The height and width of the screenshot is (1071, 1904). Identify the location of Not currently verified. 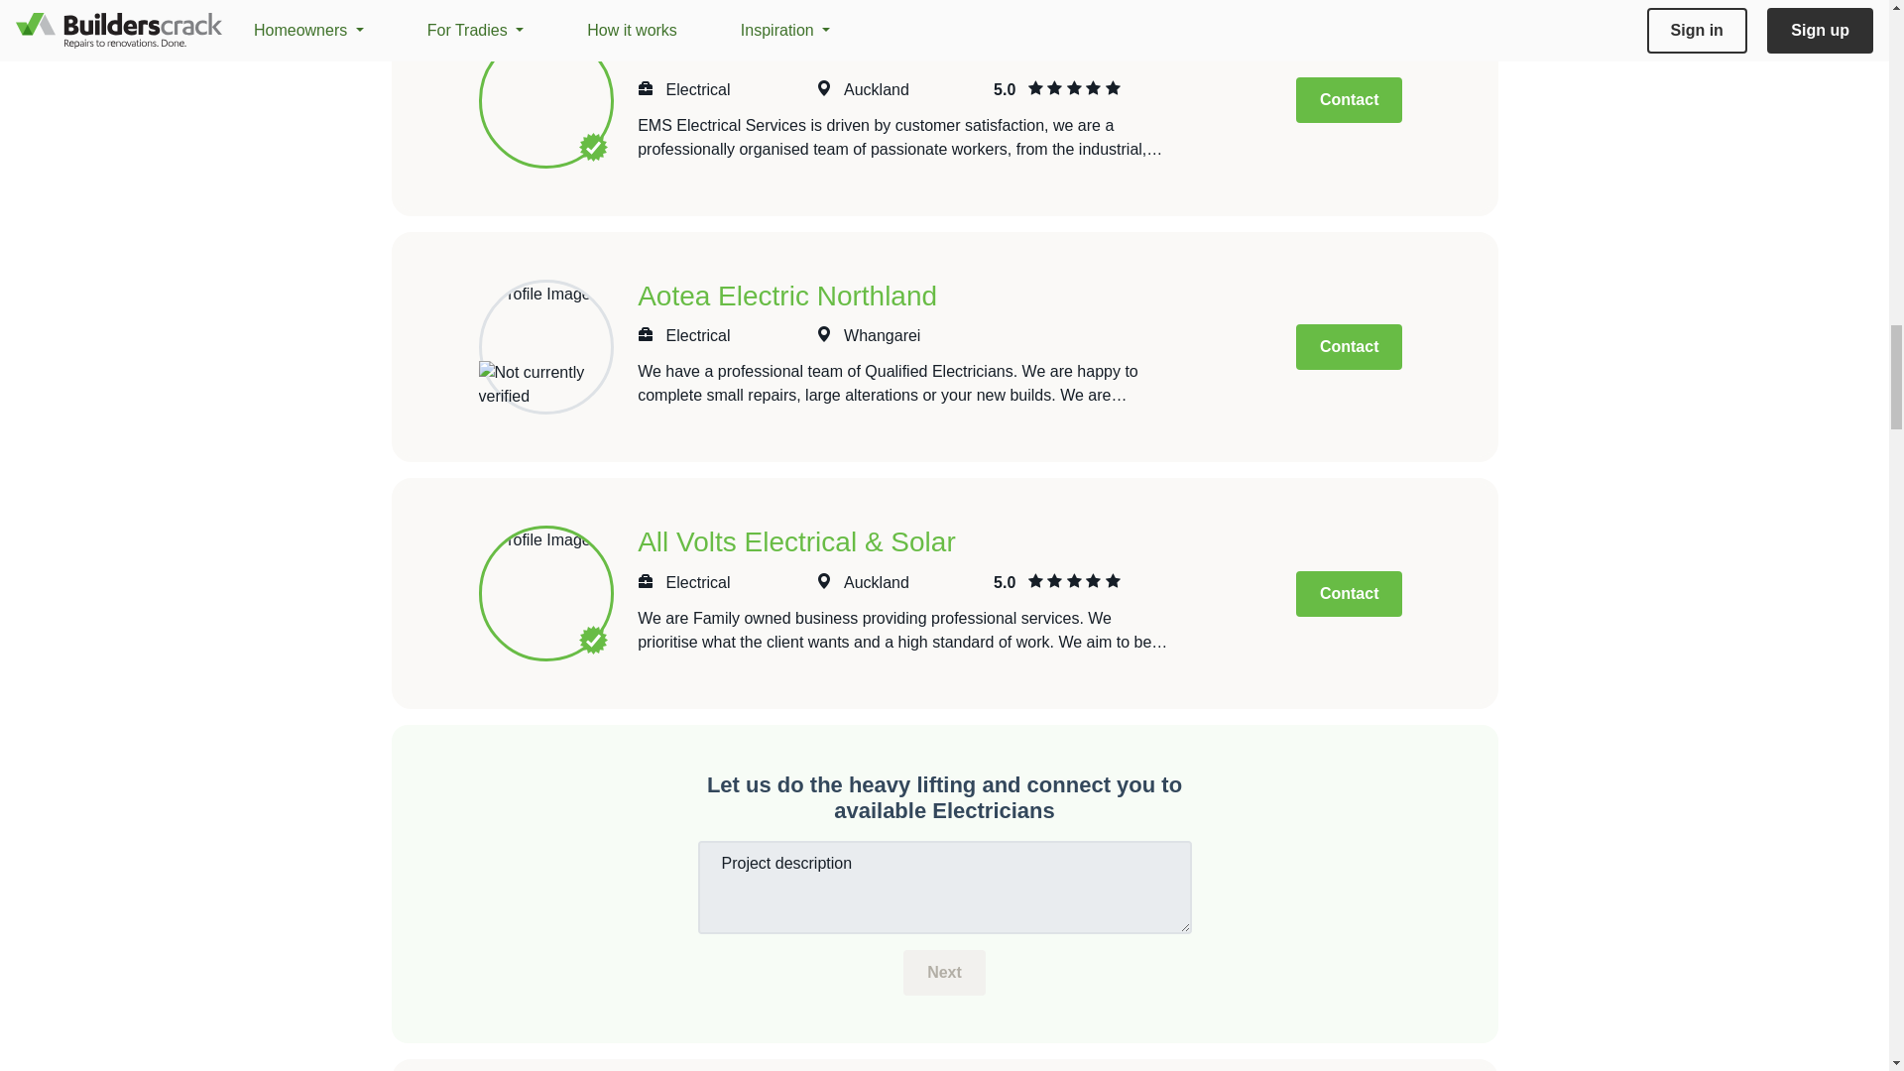
(541, 384).